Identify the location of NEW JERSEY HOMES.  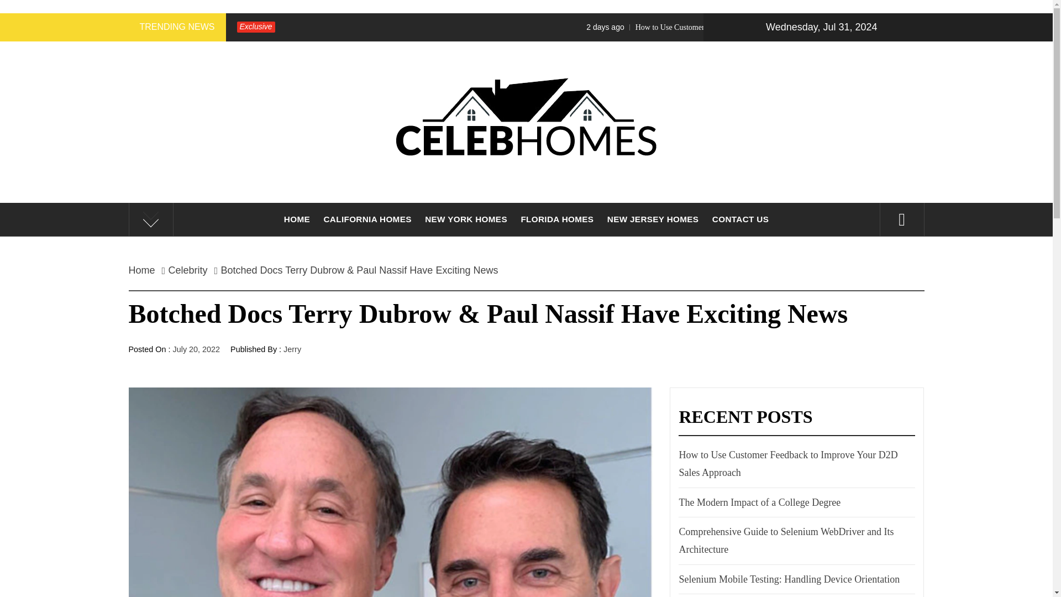
(653, 219).